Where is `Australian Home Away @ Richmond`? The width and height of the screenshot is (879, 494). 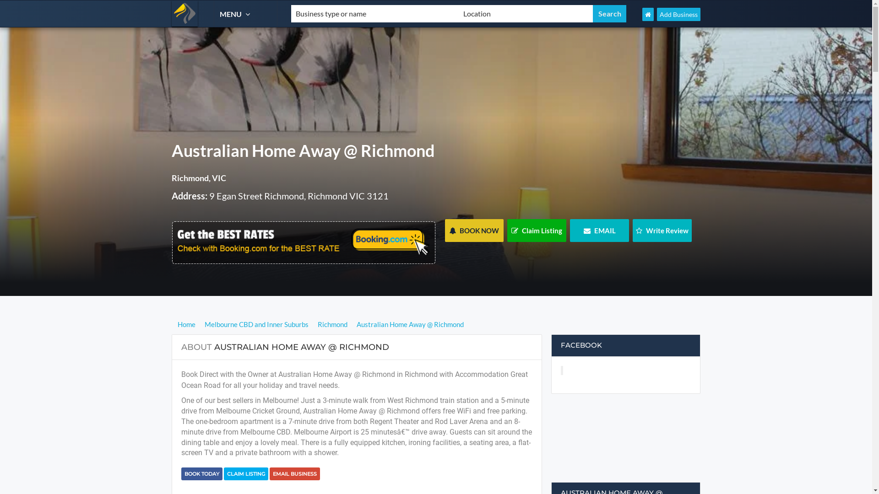 Australian Home Away @ Richmond is located at coordinates (410, 324).